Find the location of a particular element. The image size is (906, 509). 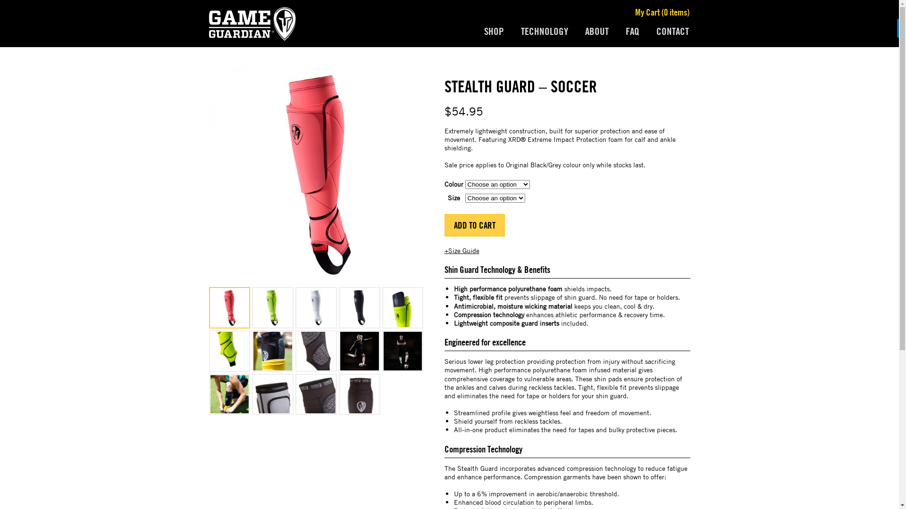

Size Guide is located at coordinates (462, 250).